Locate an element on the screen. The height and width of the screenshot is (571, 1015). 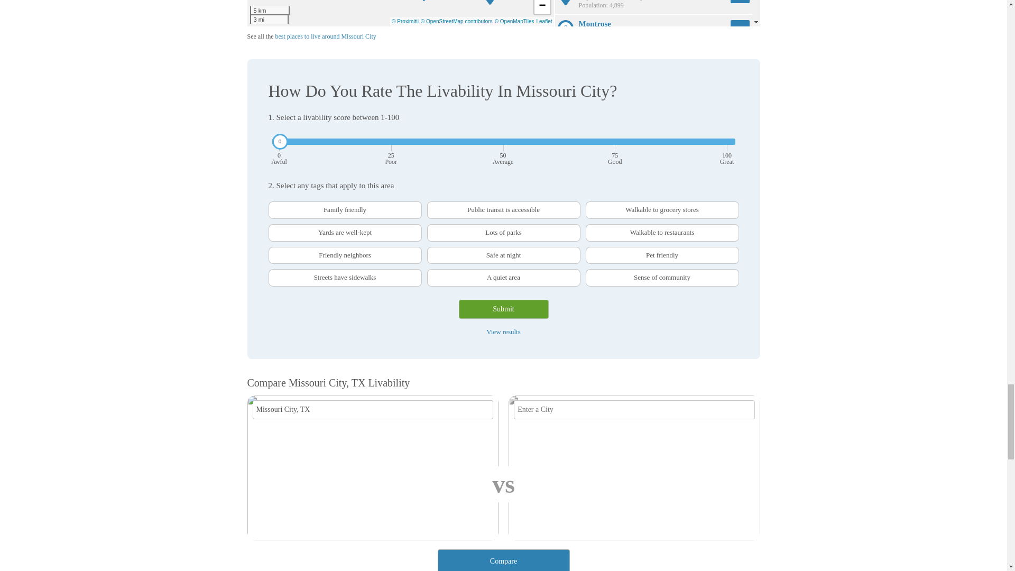
00001 is located at coordinates (272, 205).